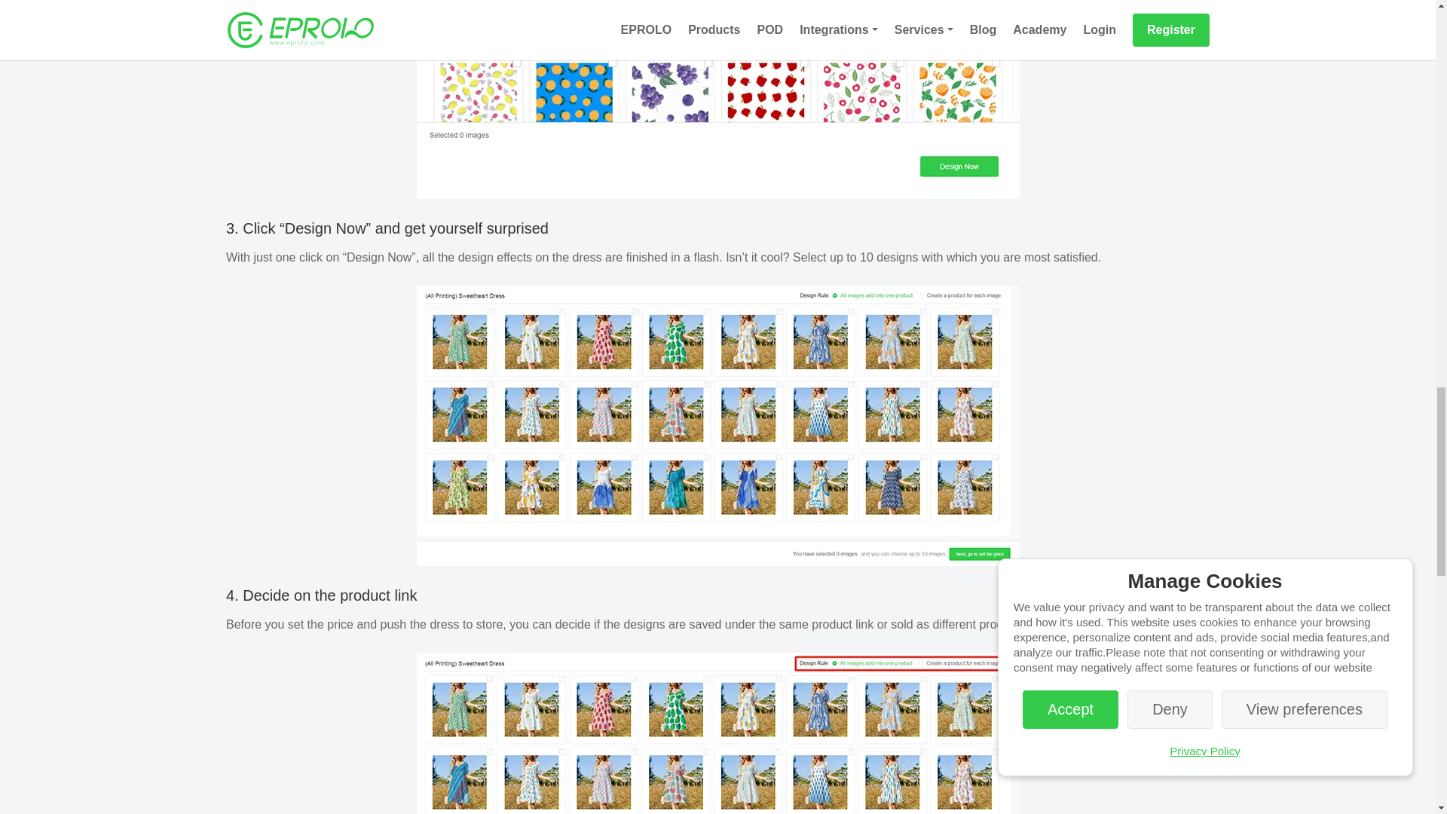  Describe the element at coordinates (717, 733) in the screenshot. I see `products` at that location.